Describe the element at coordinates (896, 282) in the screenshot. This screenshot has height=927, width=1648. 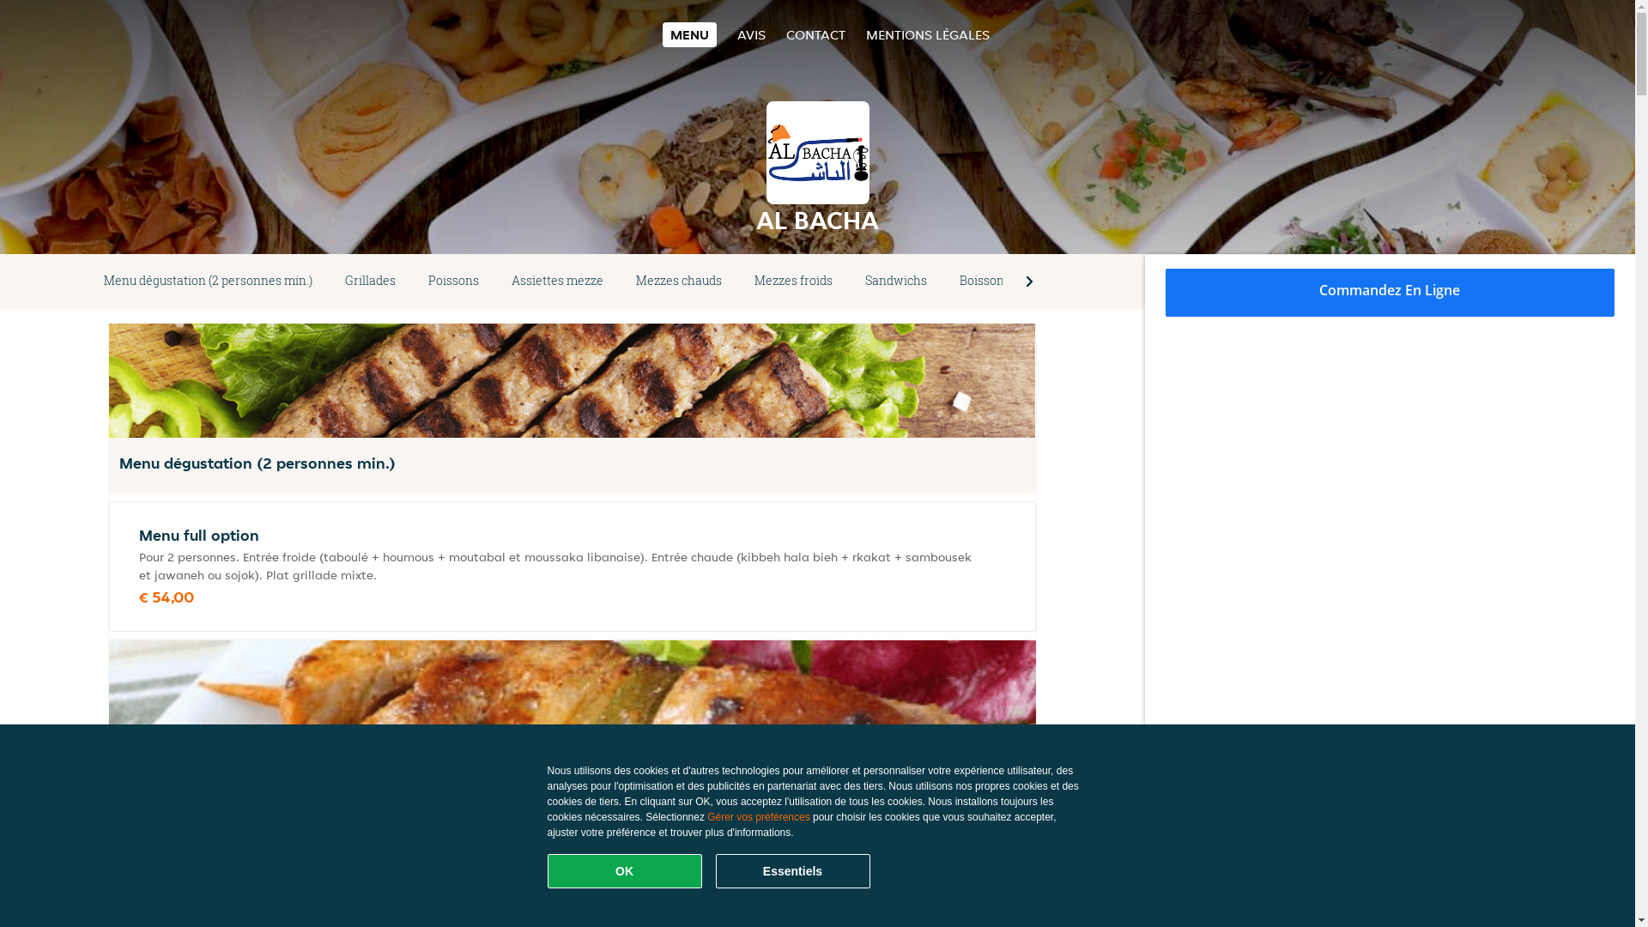
I see `Sandwichs` at that location.